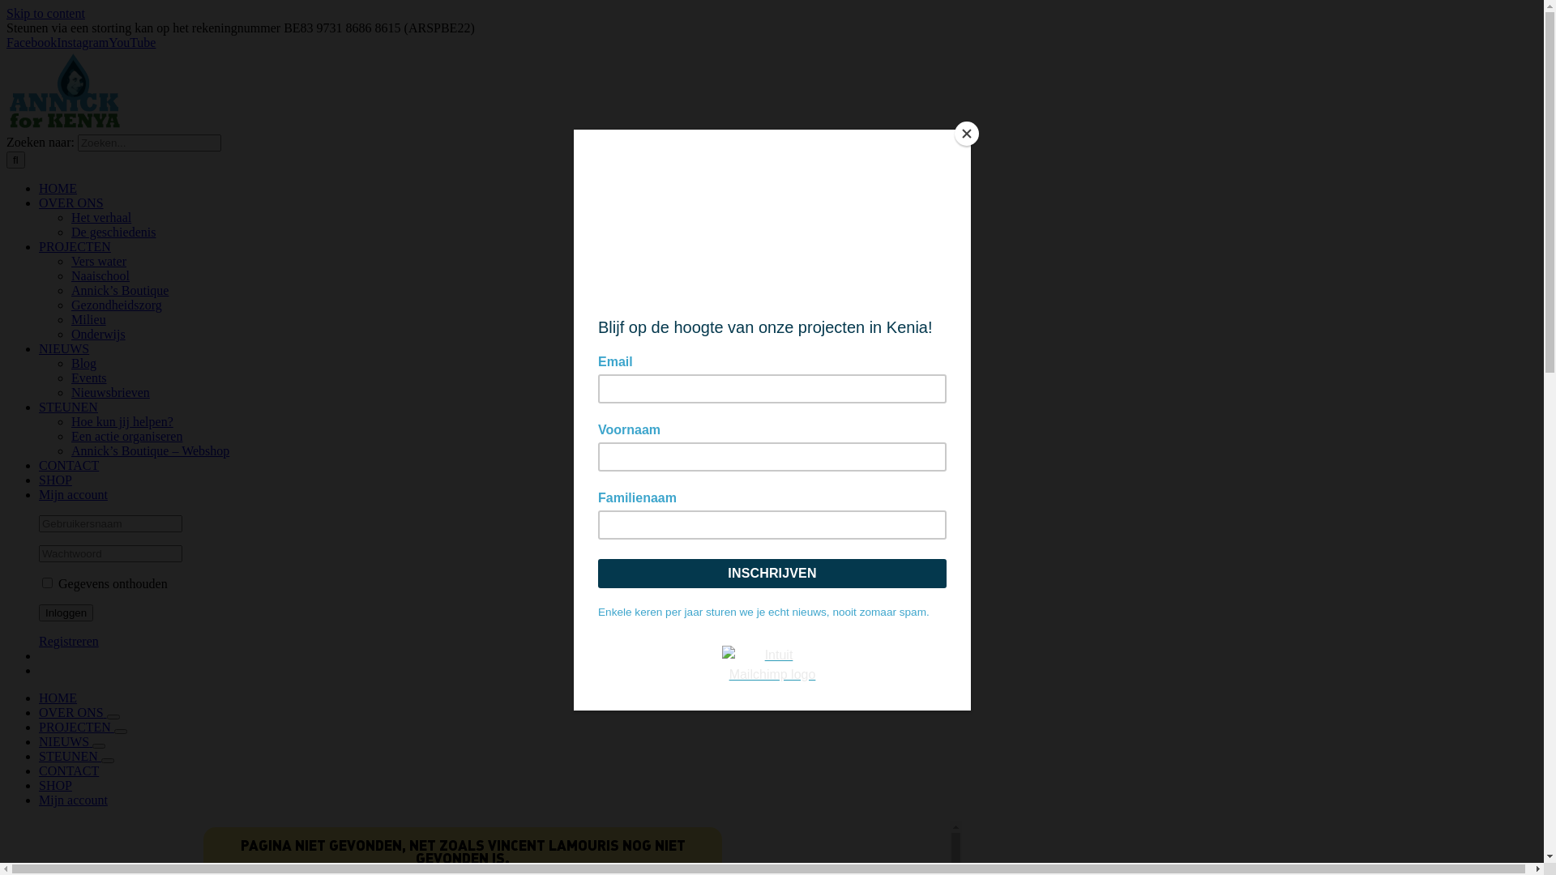 The height and width of the screenshot is (875, 1556). Describe the element at coordinates (113, 232) in the screenshot. I see `De geschiedenis` at that location.